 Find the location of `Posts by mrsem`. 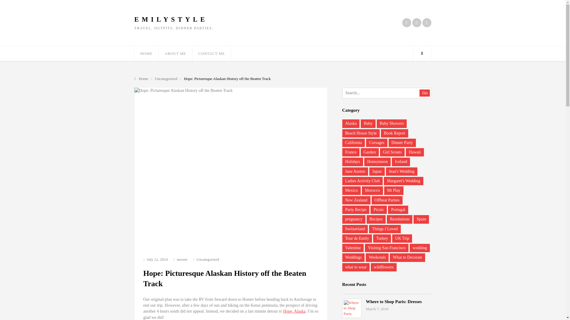

Posts by mrsem is located at coordinates (182, 260).